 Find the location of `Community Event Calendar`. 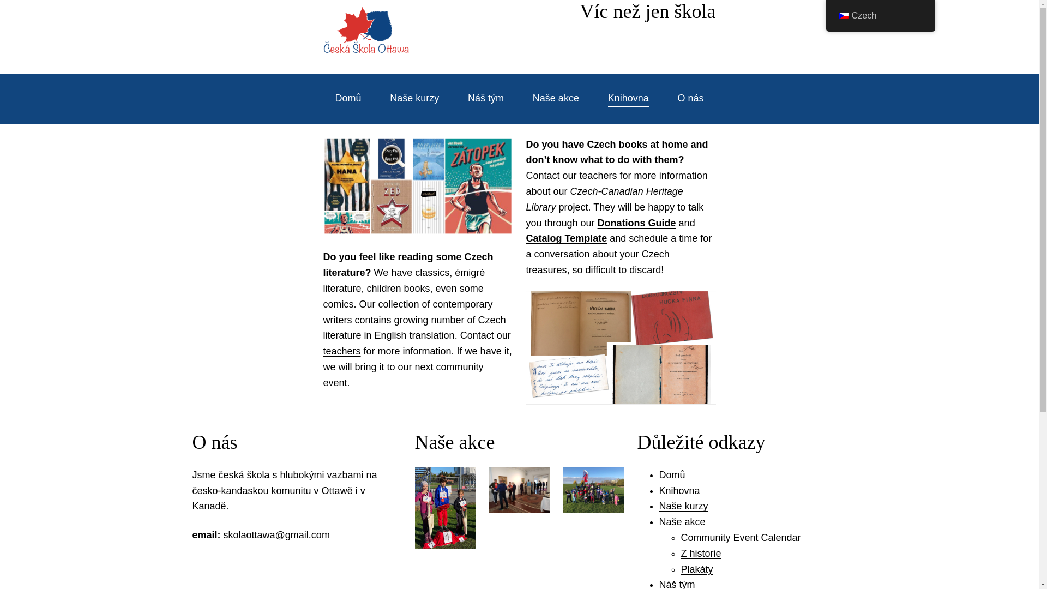

Community Event Calendar is located at coordinates (741, 538).